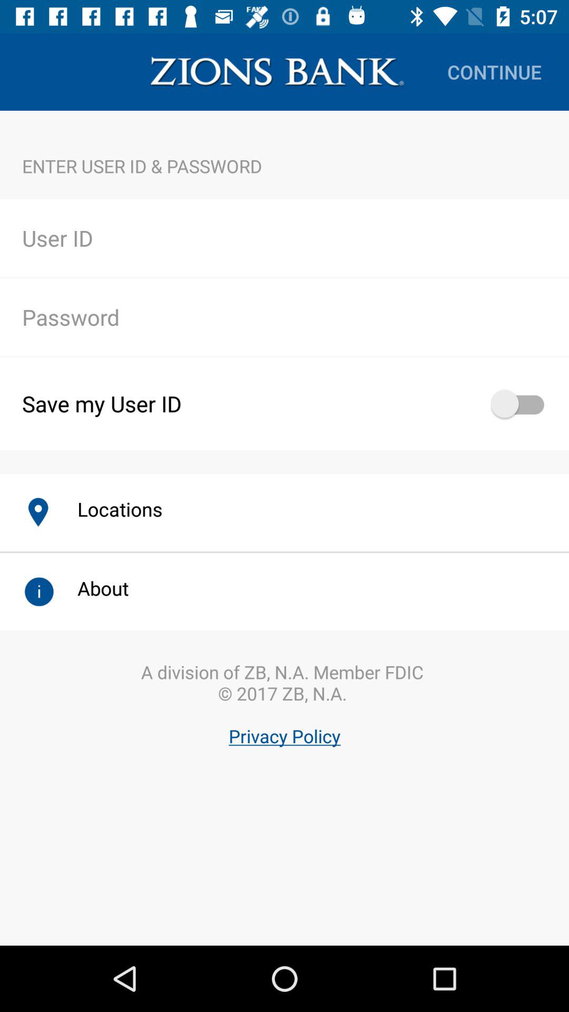  What do you see at coordinates (284, 732) in the screenshot?
I see `press the app below locations` at bounding box center [284, 732].